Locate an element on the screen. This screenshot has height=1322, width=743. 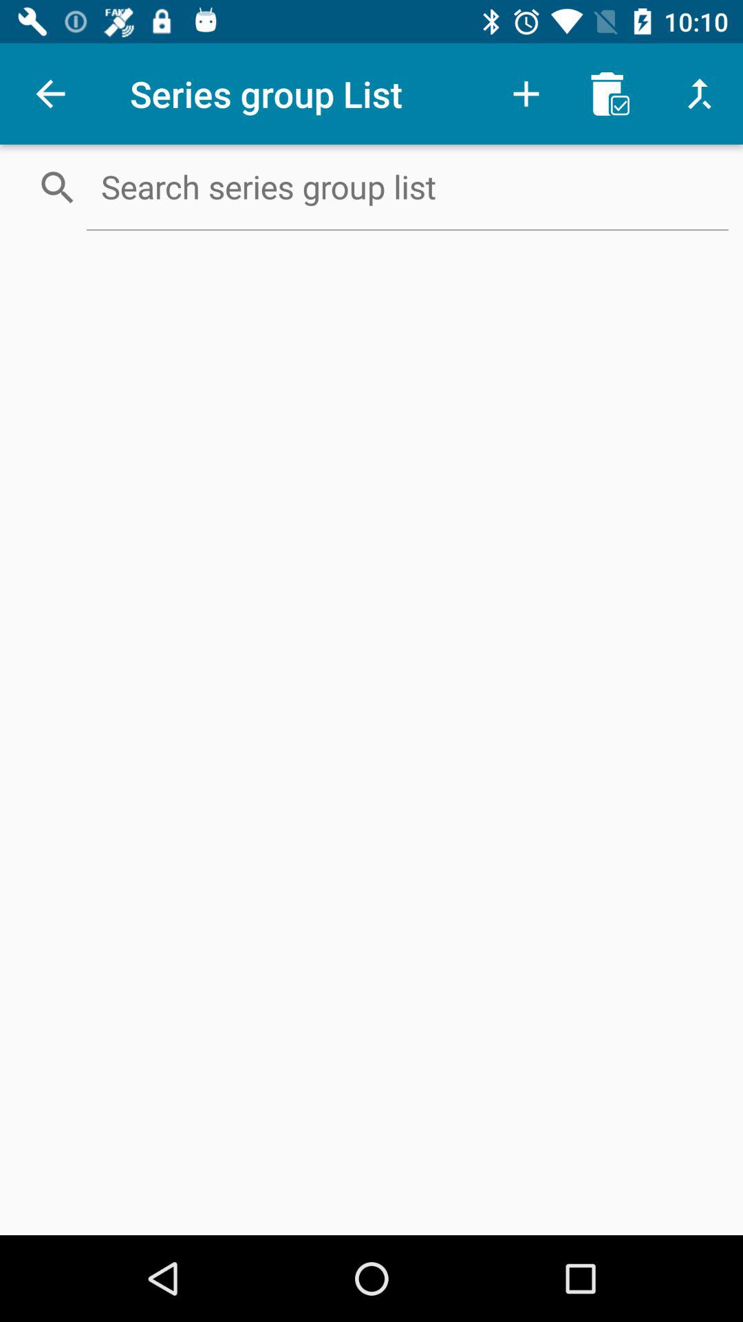
open search is located at coordinates (407, 187).